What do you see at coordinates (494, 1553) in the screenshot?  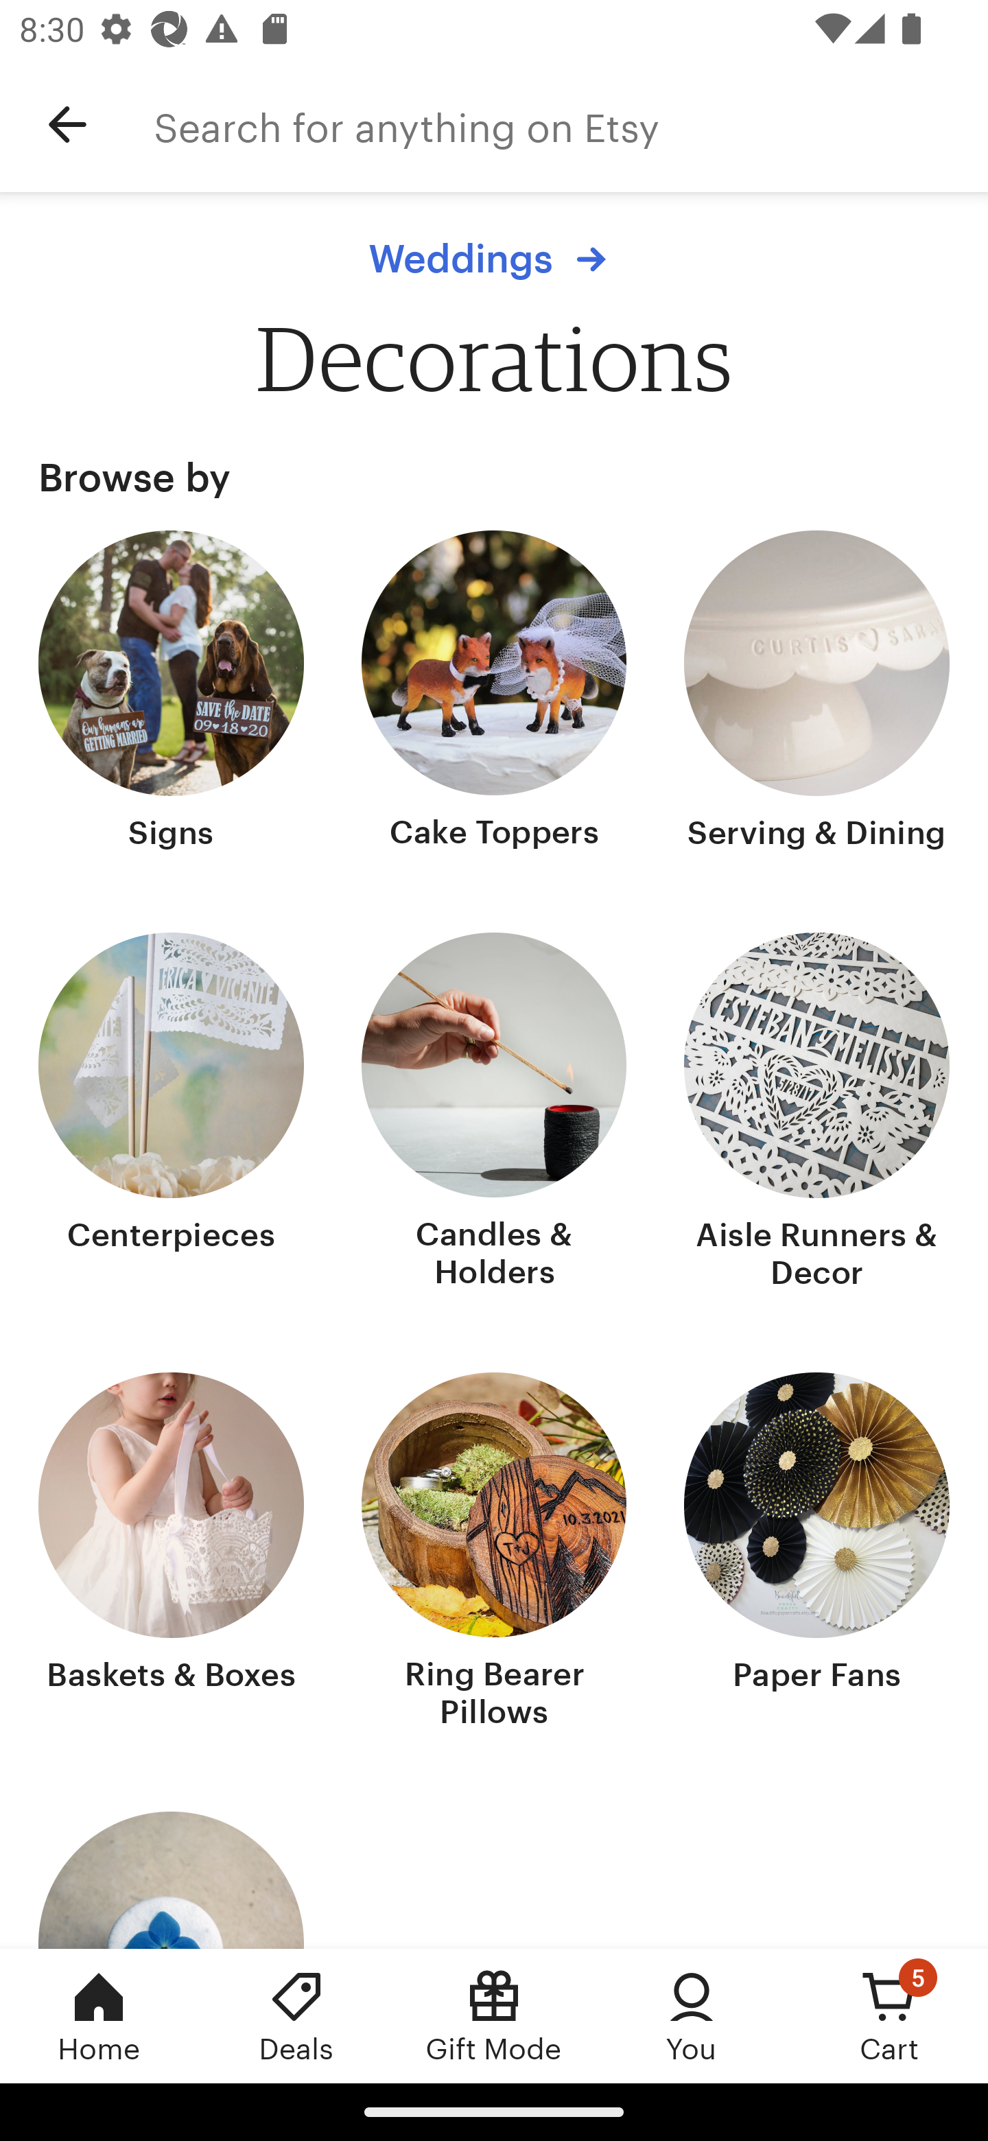 I see `Ring Bearer Pillows` at bounding box center [494, 1553].